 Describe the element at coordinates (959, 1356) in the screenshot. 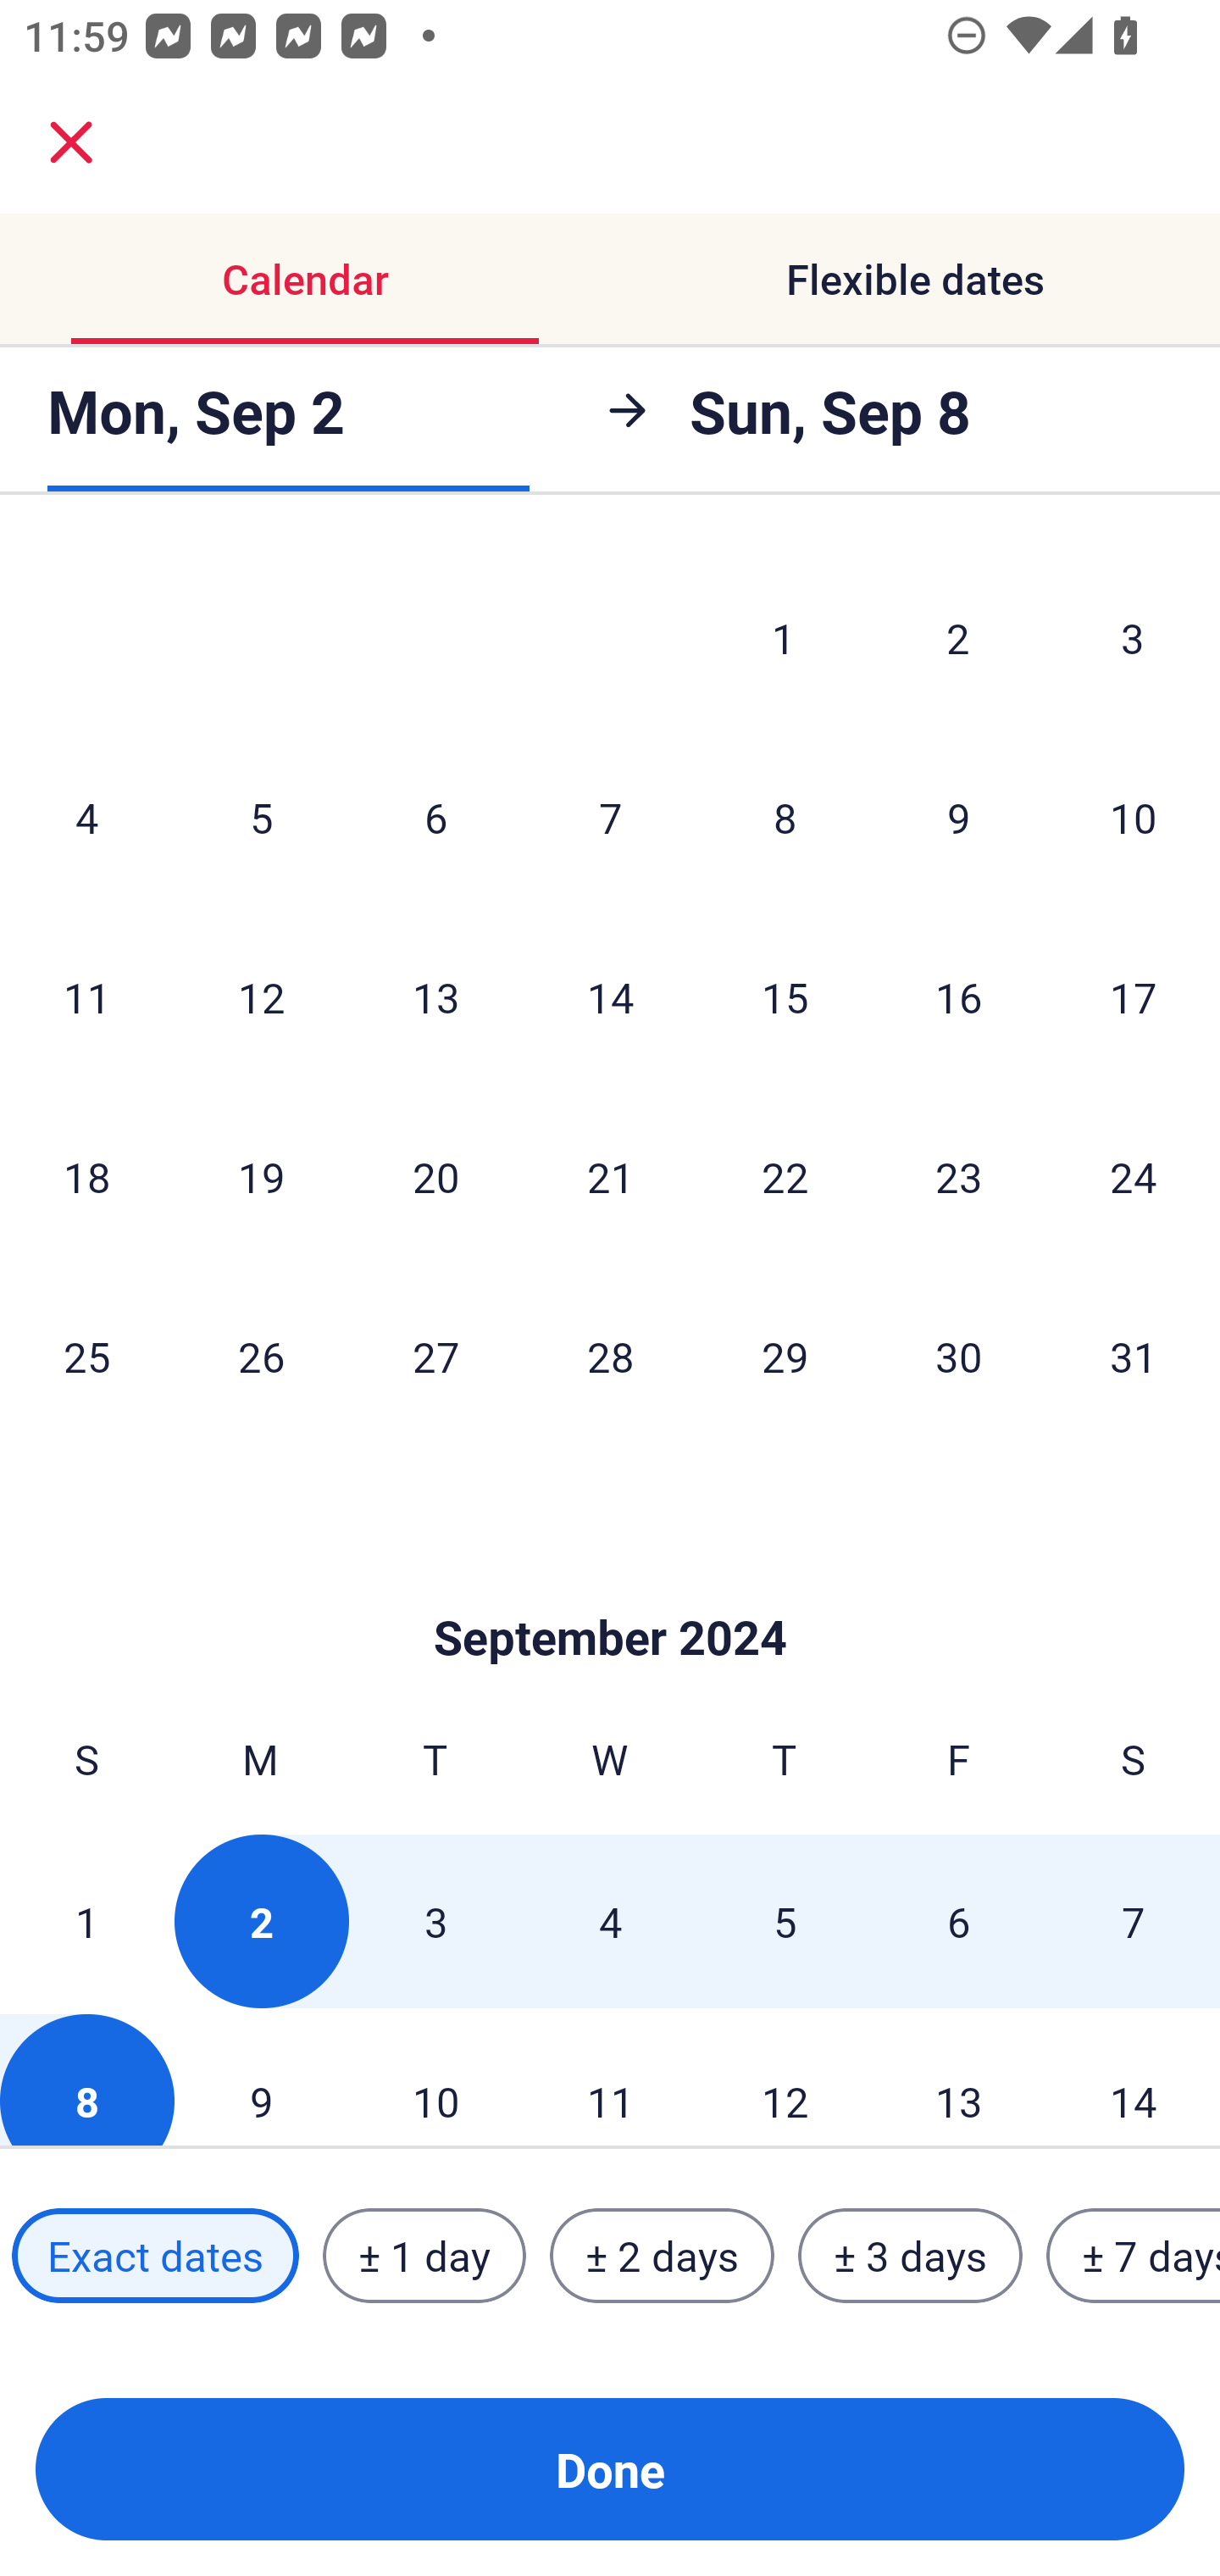

I see `30 Friday, August 30, 2024` at that location.